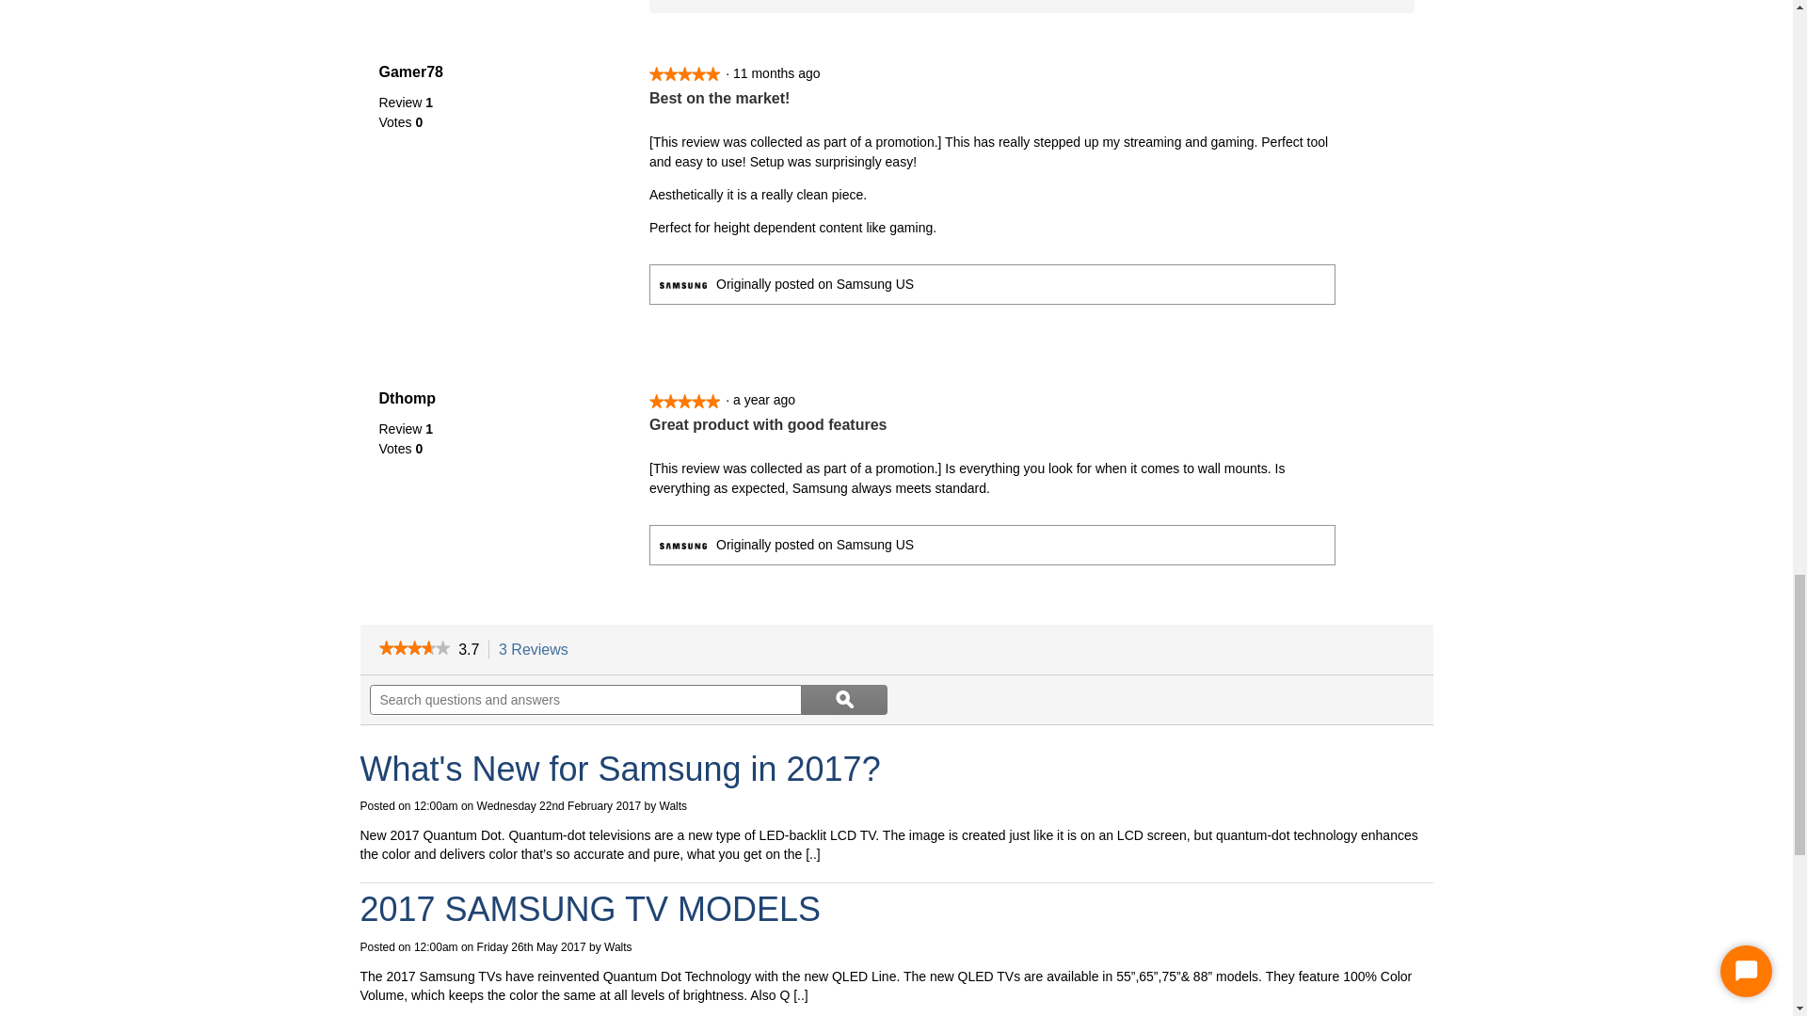 The height and width of the screenshot is (1016, 1807). What do you see at coordinates (412, 649) in the screenshot?
I see `Read 3 Reviews` at bounding box center [412, 649].